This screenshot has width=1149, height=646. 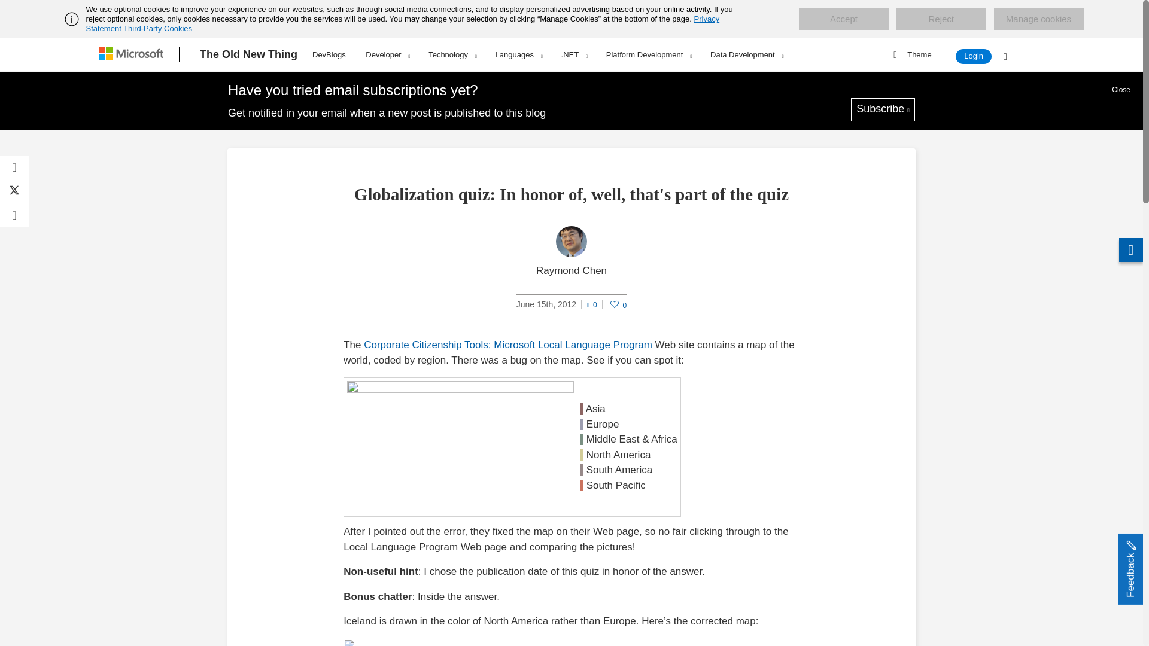 What do you see at coordinates (452, 54) in the screenshot?
I see `Technology` at bounding box center [452, 54].